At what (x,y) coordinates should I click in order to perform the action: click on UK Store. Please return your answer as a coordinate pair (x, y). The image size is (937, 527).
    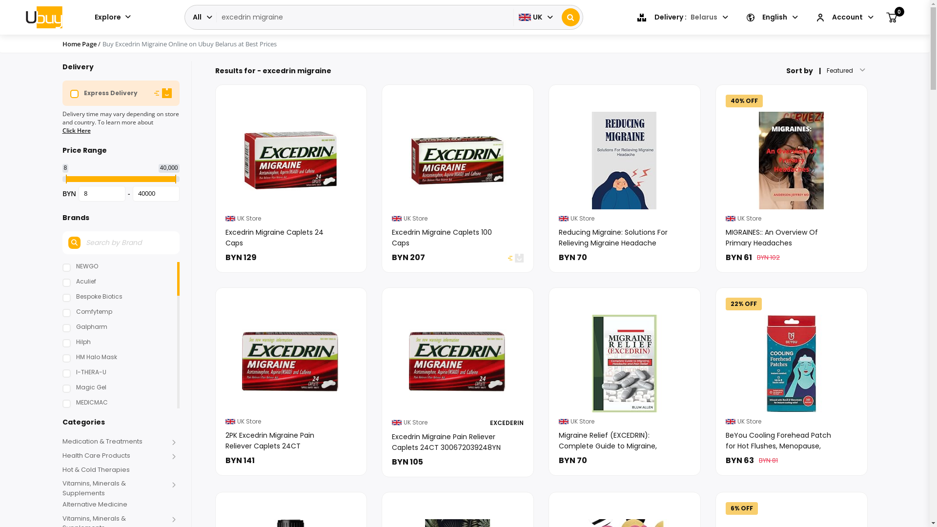
    Looking at the image, I should click on (230, 422).